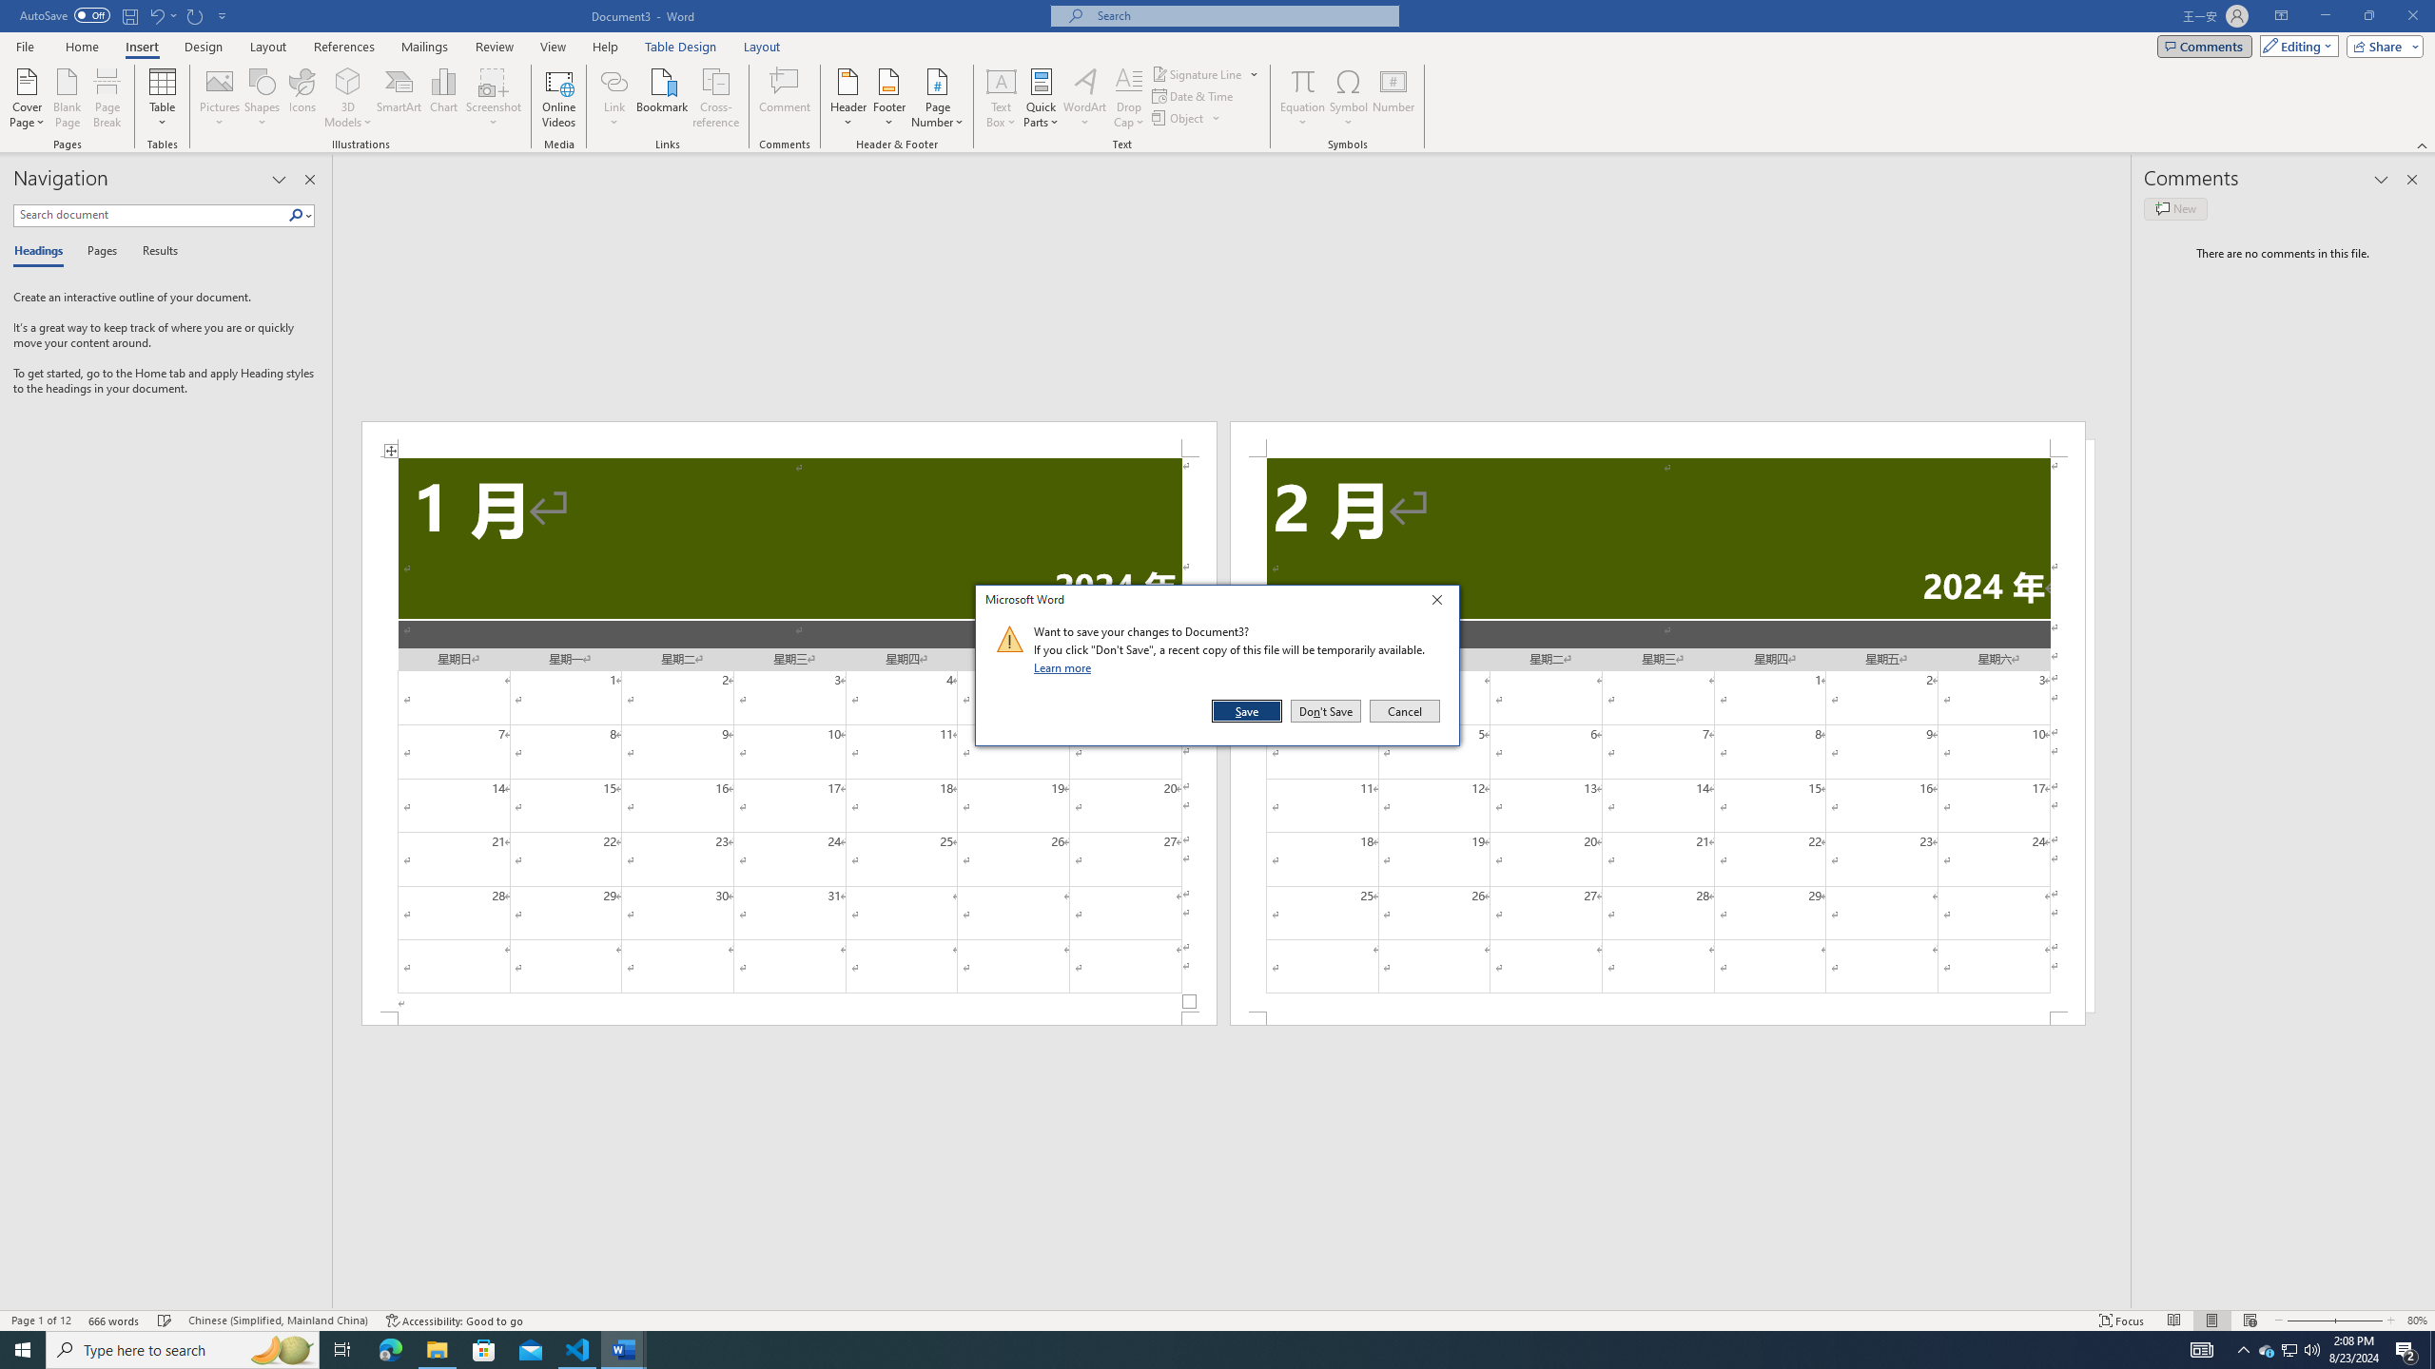  What do you see at coordinates (848, 98) in the screenshot?
I see `Header` at bounding box center [848, 98].